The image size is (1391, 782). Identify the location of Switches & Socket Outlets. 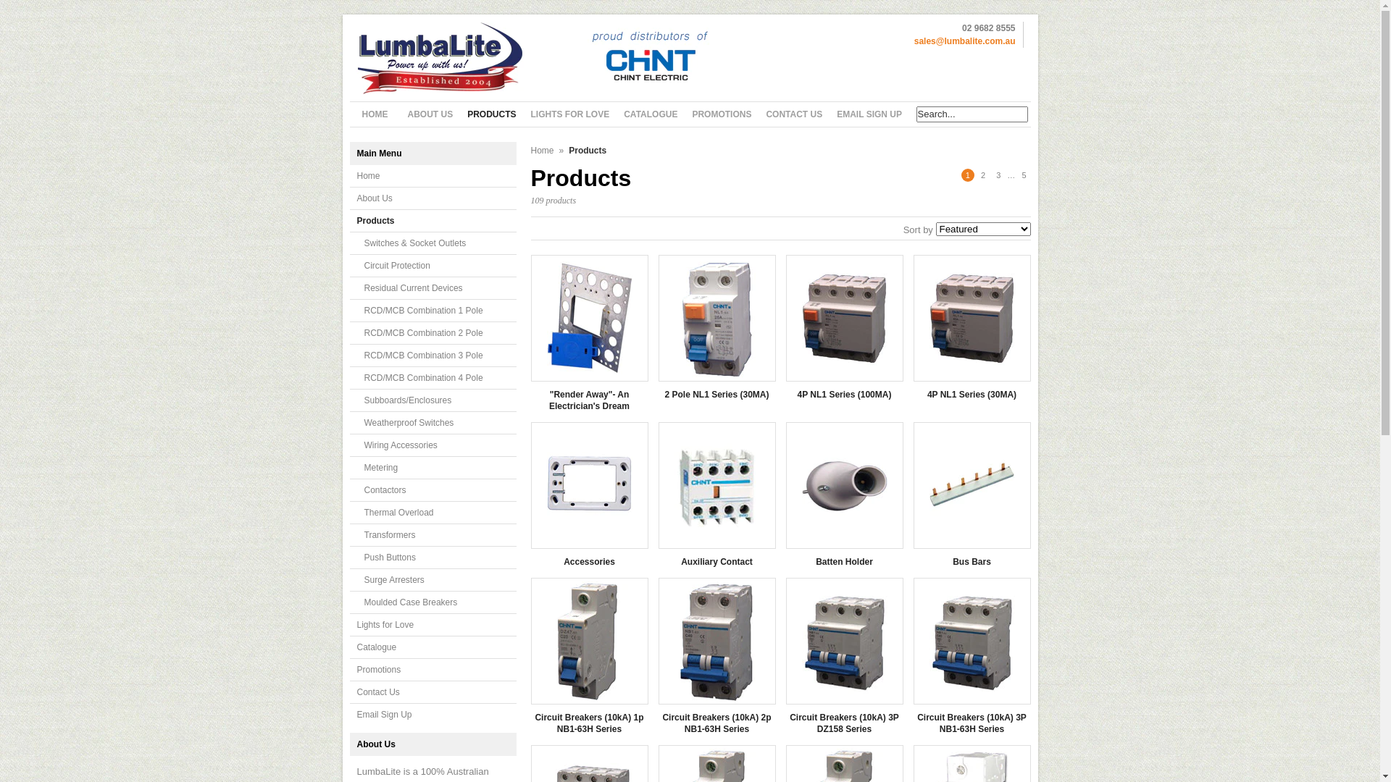
(433, 243).